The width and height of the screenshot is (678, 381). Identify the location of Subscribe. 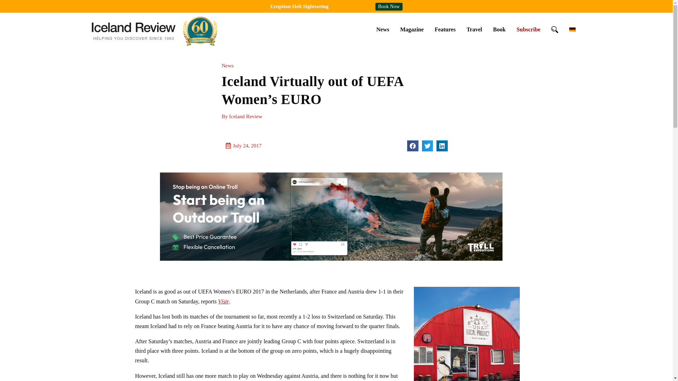
(528, 29).